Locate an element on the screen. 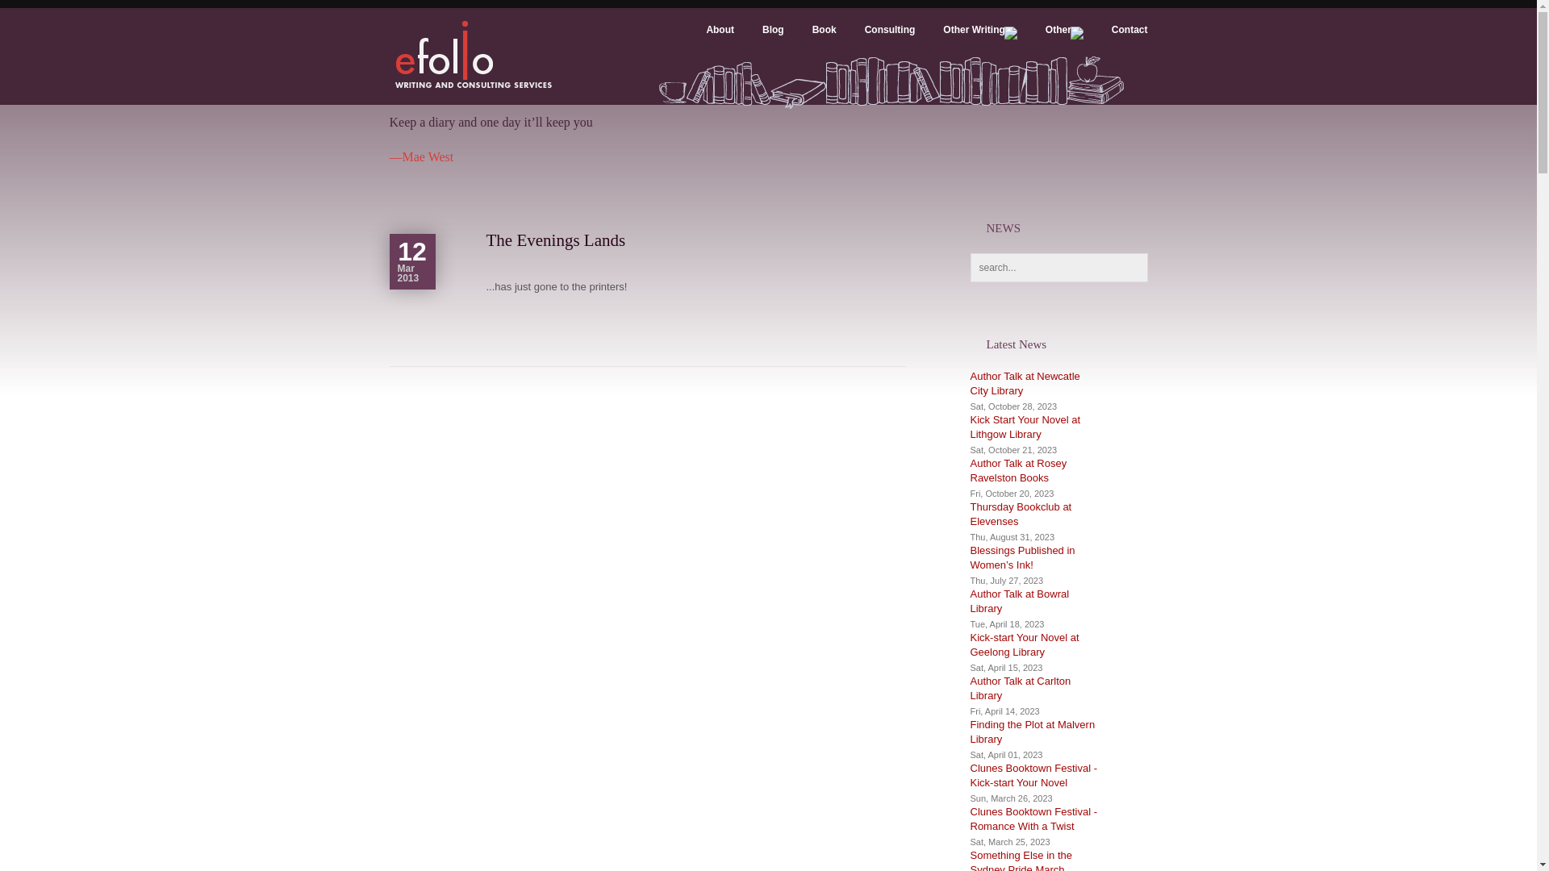 The image size is (1549, 871). Kick Start Your Novel at Lithgow Library is located at coordinates (1025, 427).